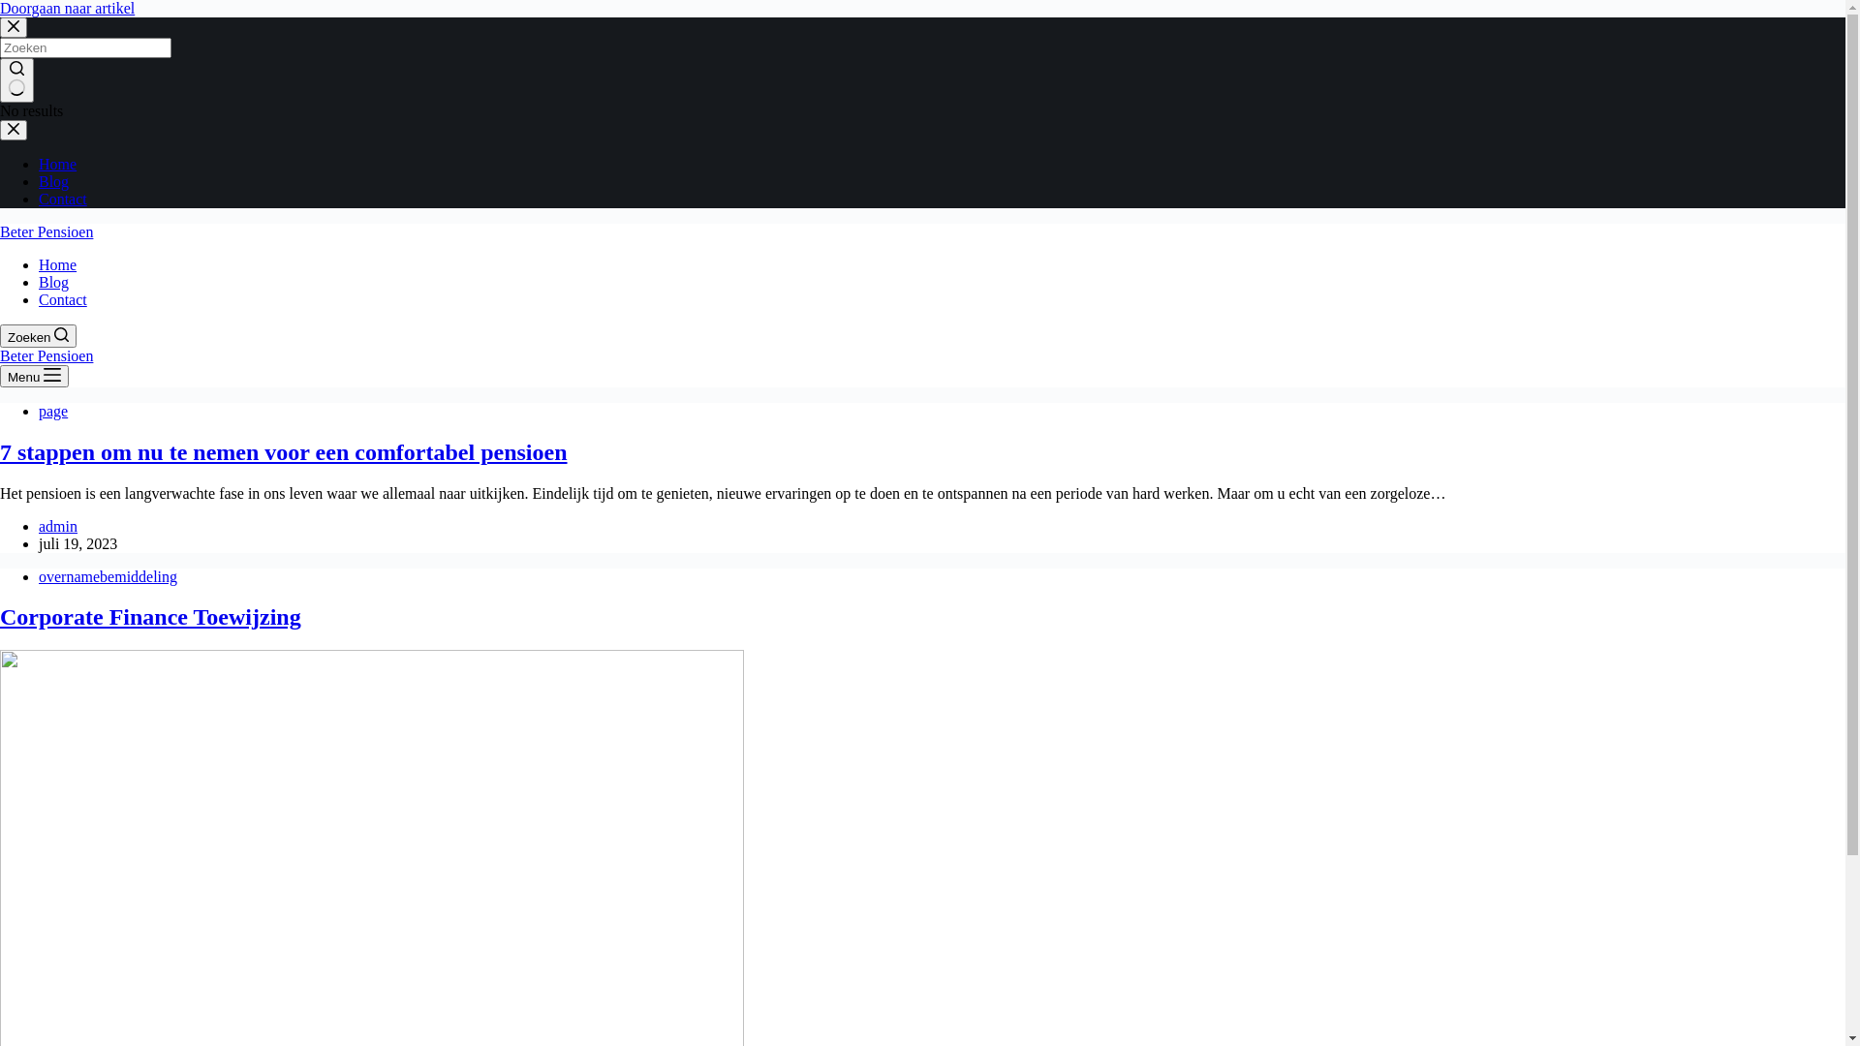  Describe the element at coordinates (108, 577) in the screenshot. I see `overnamebemiddeling` at that location.